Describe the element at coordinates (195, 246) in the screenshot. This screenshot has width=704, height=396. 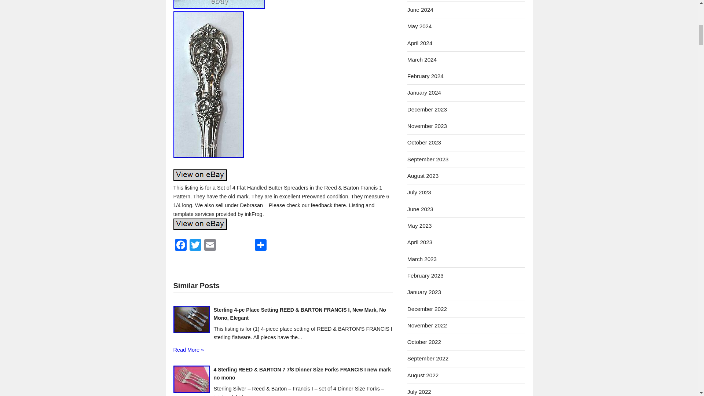
I see `Twitter` at that location.